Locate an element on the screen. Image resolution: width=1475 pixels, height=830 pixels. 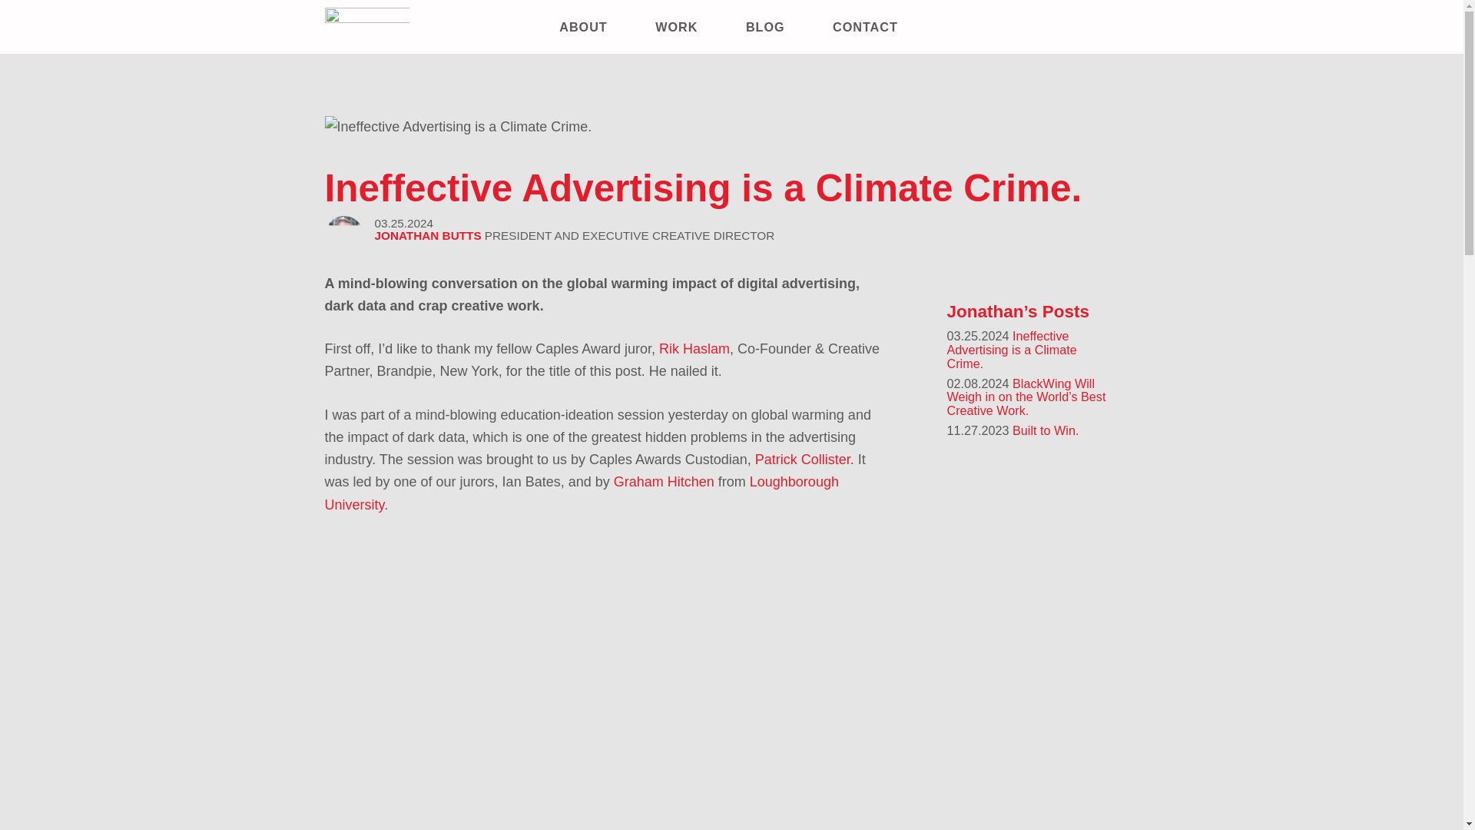
Graham Hitchen is located at coordinates (664, 481).